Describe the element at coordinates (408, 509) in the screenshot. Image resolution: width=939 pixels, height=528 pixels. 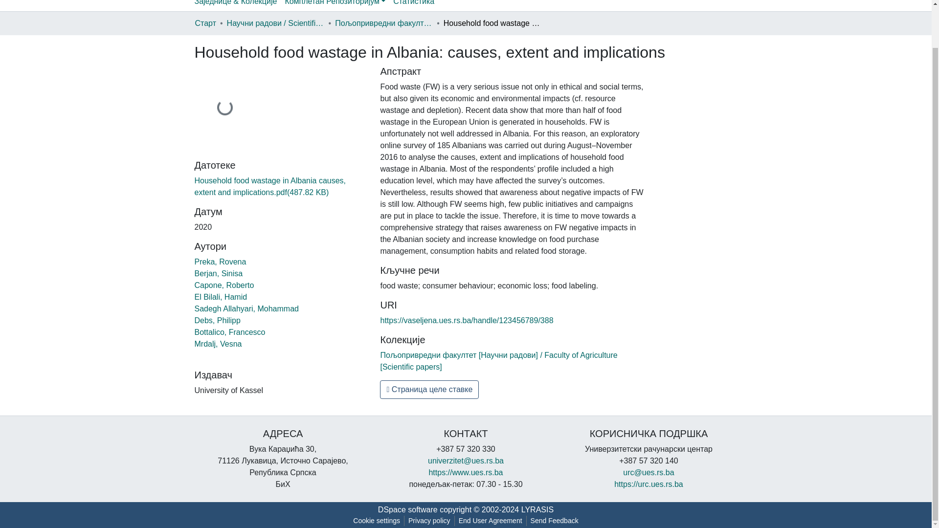
I see `DSpace software` at that location.